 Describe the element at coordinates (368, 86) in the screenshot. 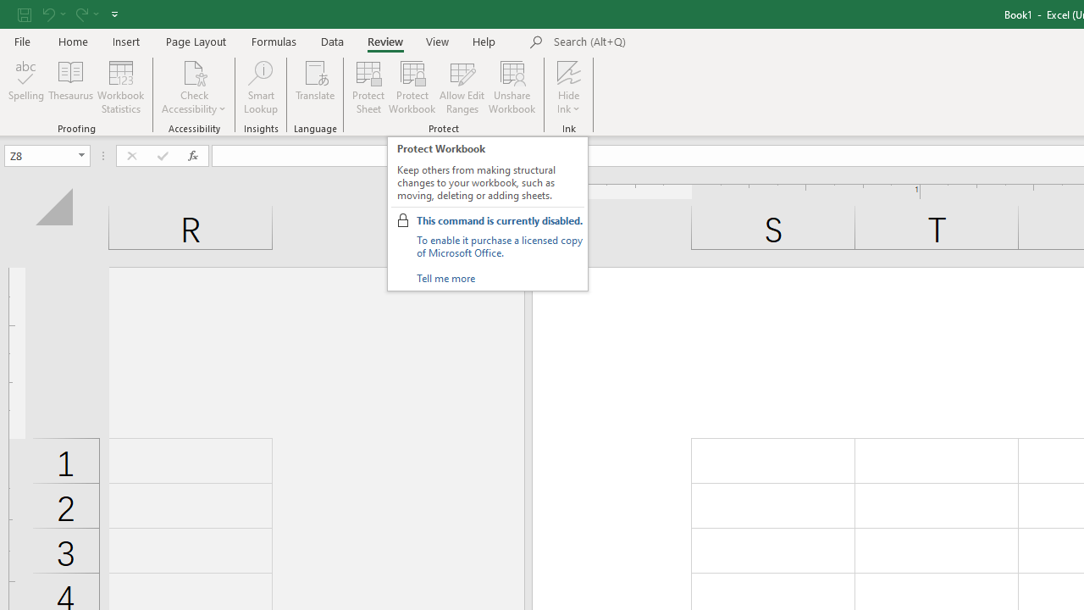

I see `Protect Sheet...` at that location.